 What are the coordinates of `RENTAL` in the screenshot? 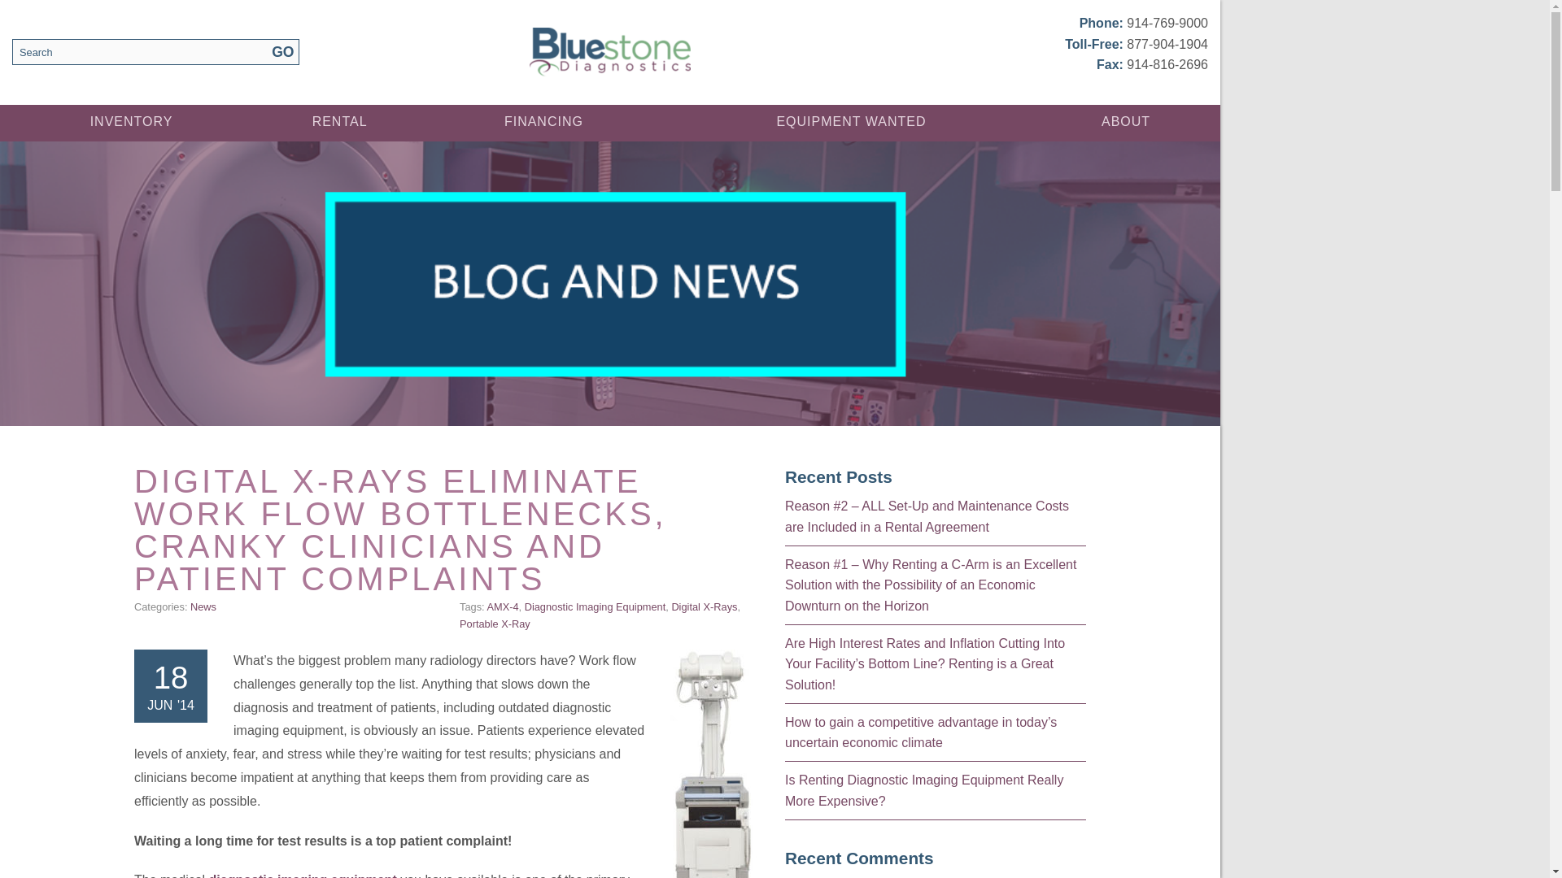 It's located at (338, 122).